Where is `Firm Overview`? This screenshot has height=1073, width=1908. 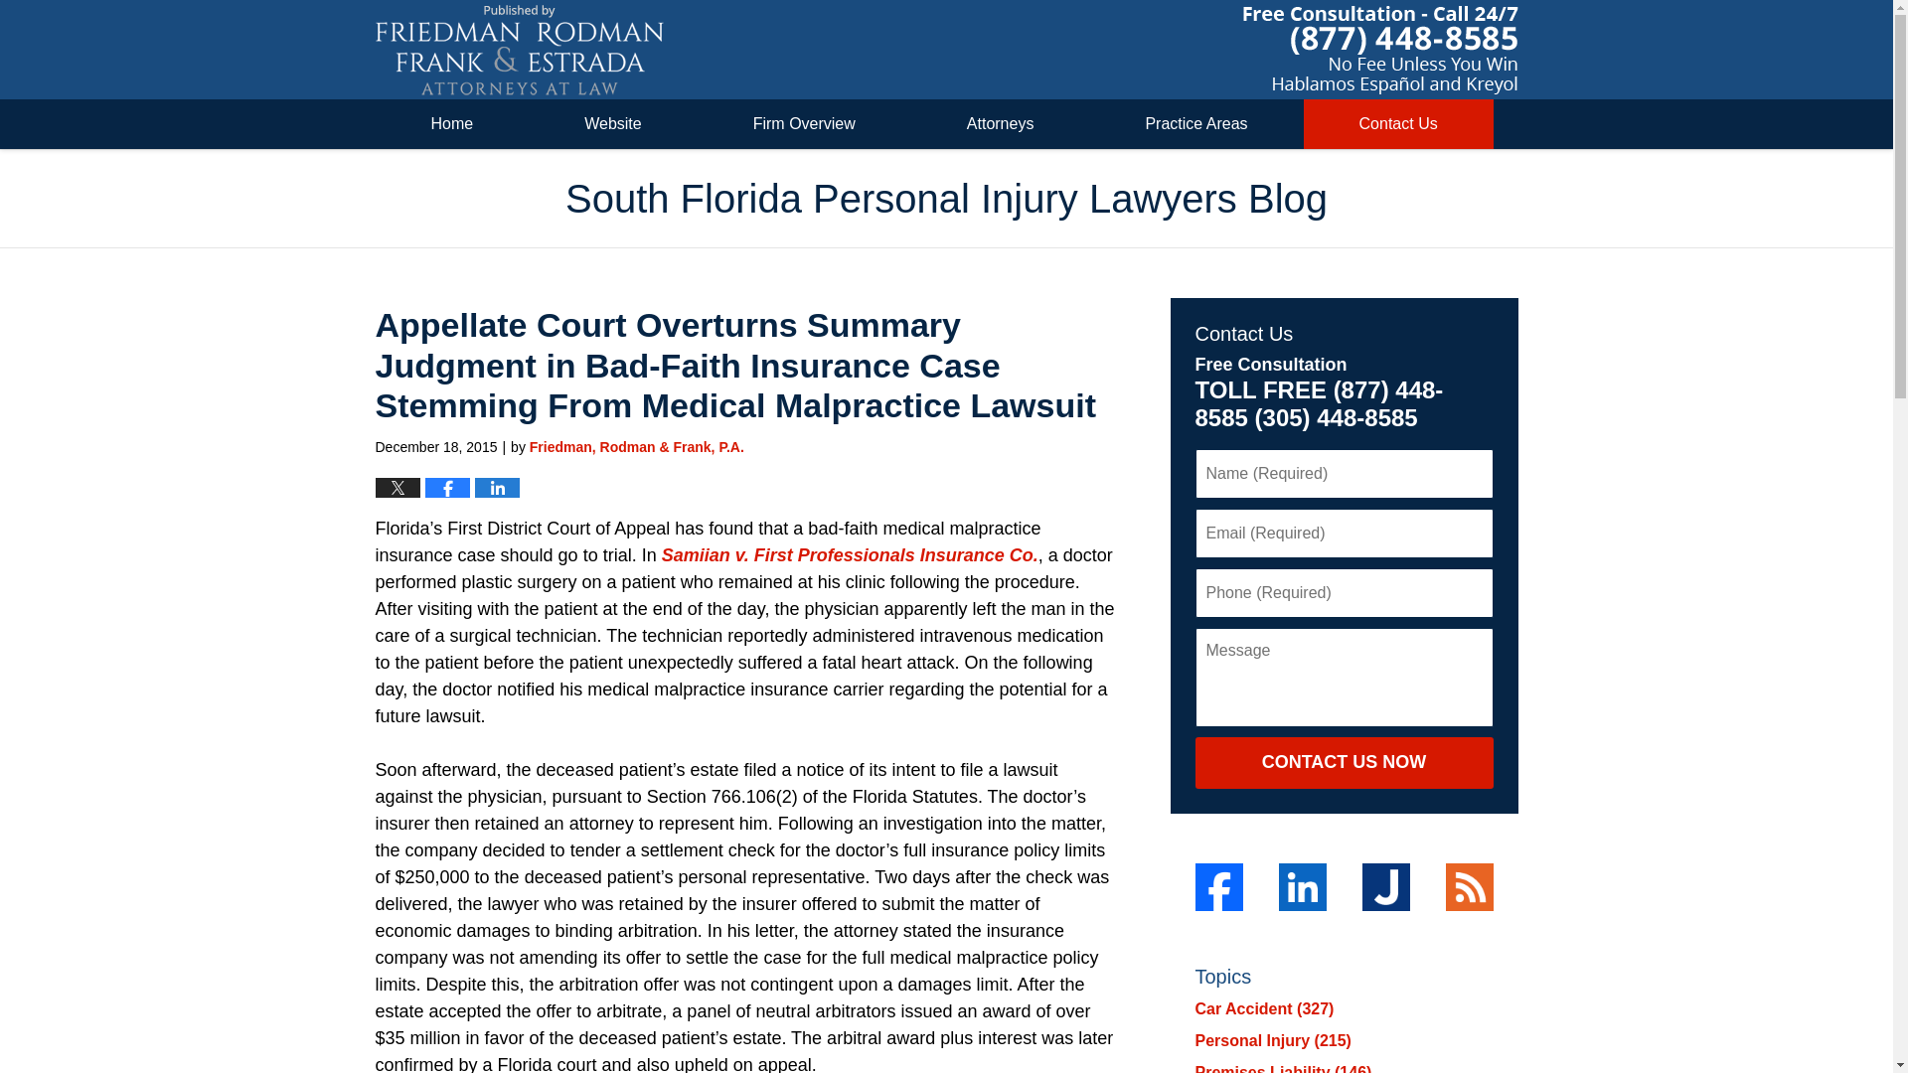 Firm Overview is located at coordinates (805, 124).